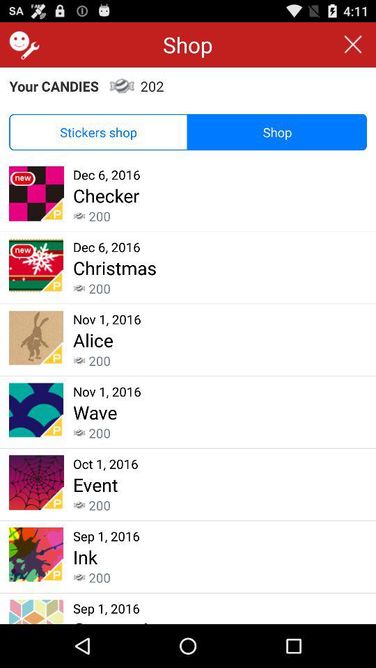 This screenshot has height=668, width=376. What do you see at coordinates (36, 266) in the screenshot?
I see `select the logo of the second block` at bounding box center [36, 266].